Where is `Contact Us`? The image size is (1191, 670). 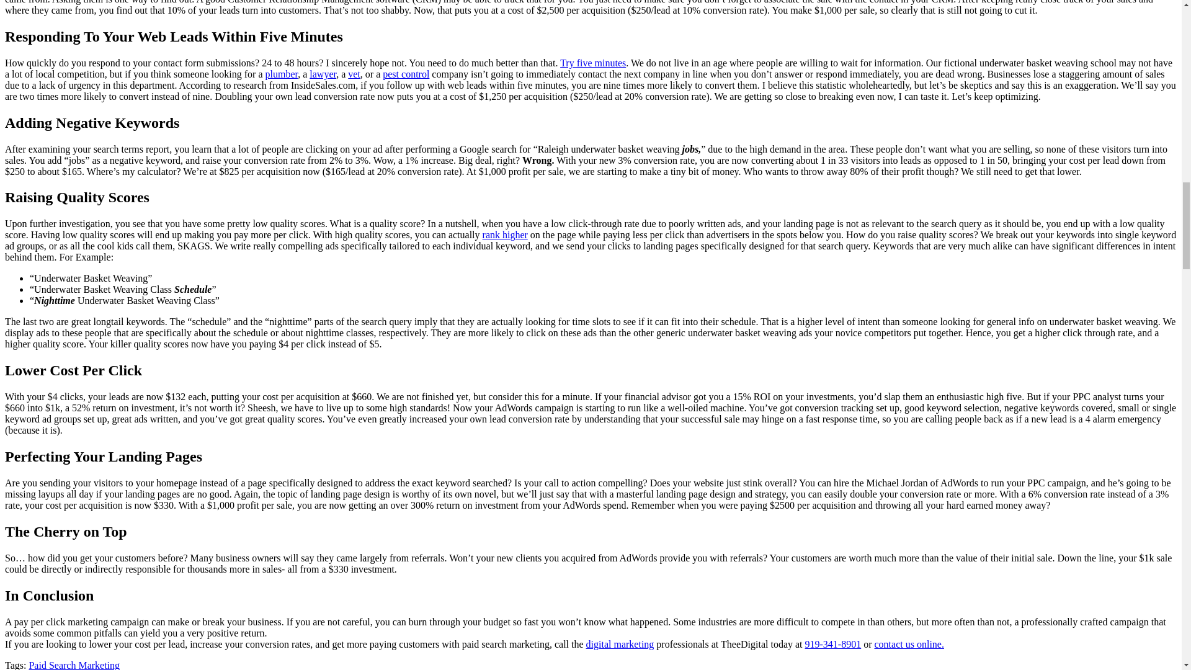 Contact Us is located at coordinates (909, 644).